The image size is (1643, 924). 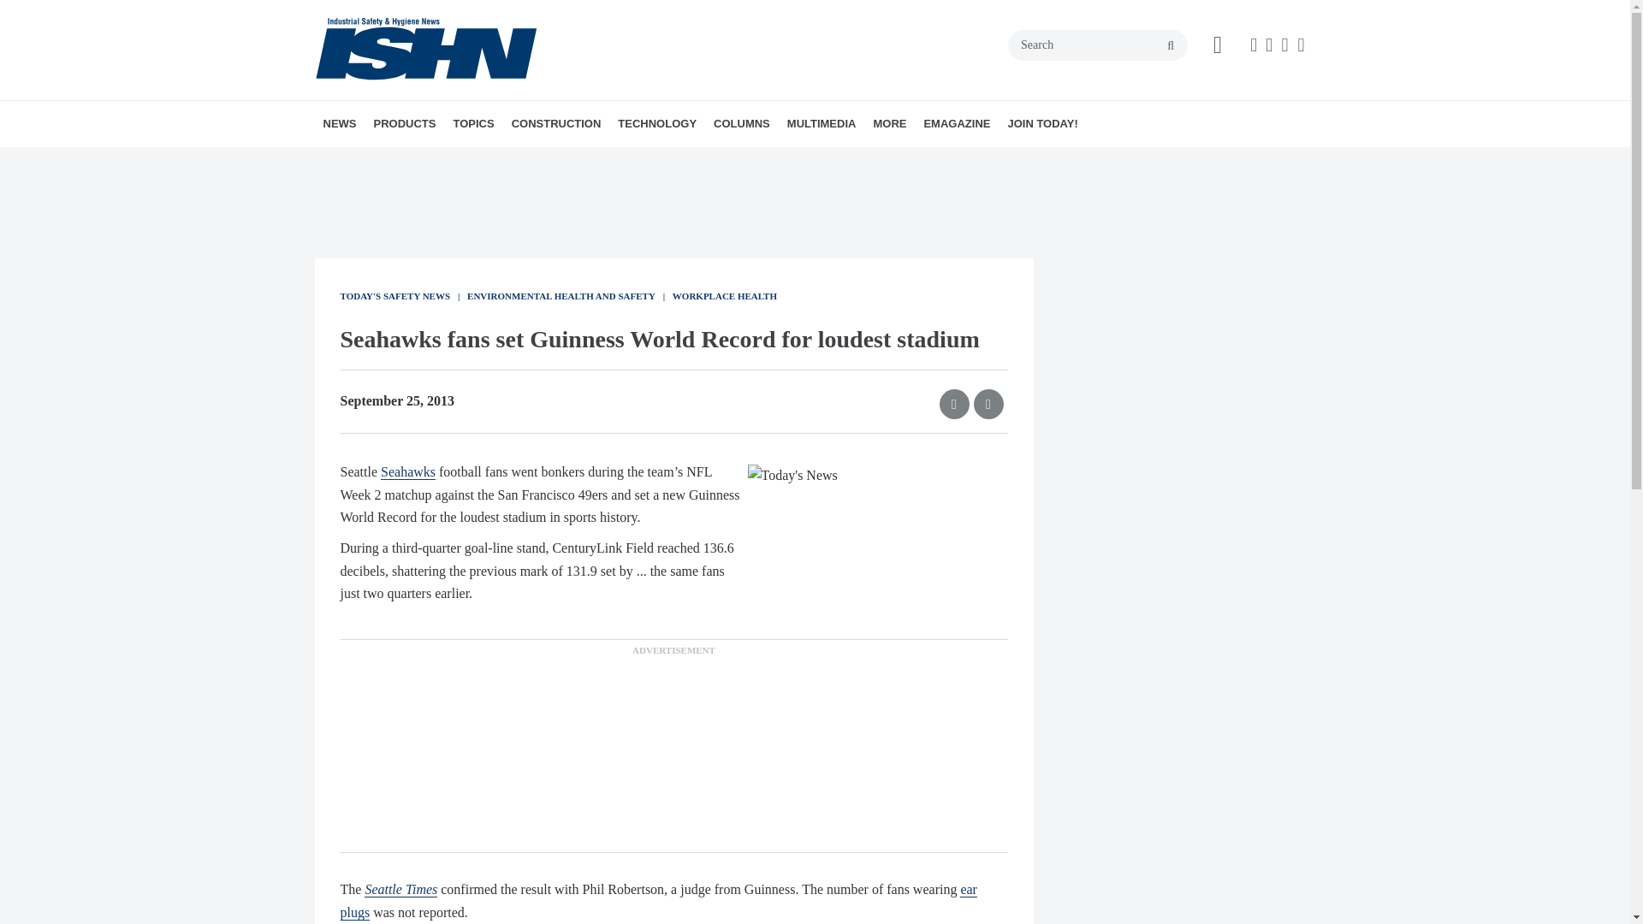 I want to click on search, so click(x=1171, y=46).